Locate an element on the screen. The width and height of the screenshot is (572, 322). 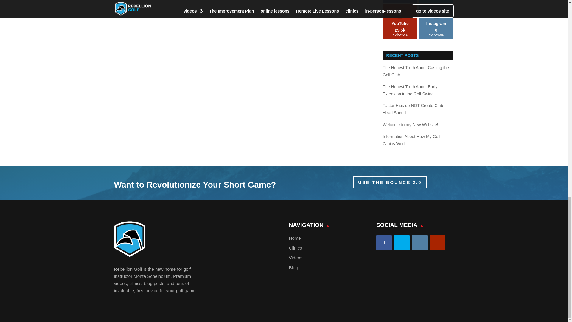
Follow on Twitter is located at coordinates (402, 243).